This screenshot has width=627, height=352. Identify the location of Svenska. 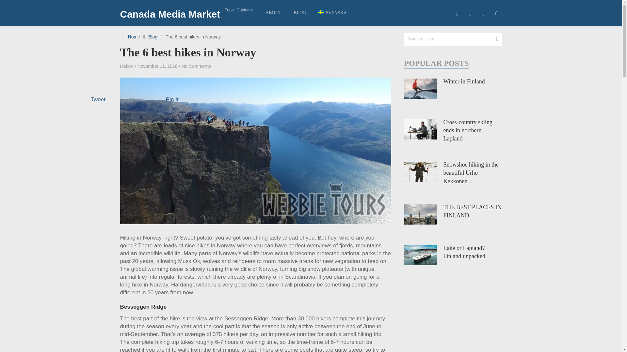
(332, 13).